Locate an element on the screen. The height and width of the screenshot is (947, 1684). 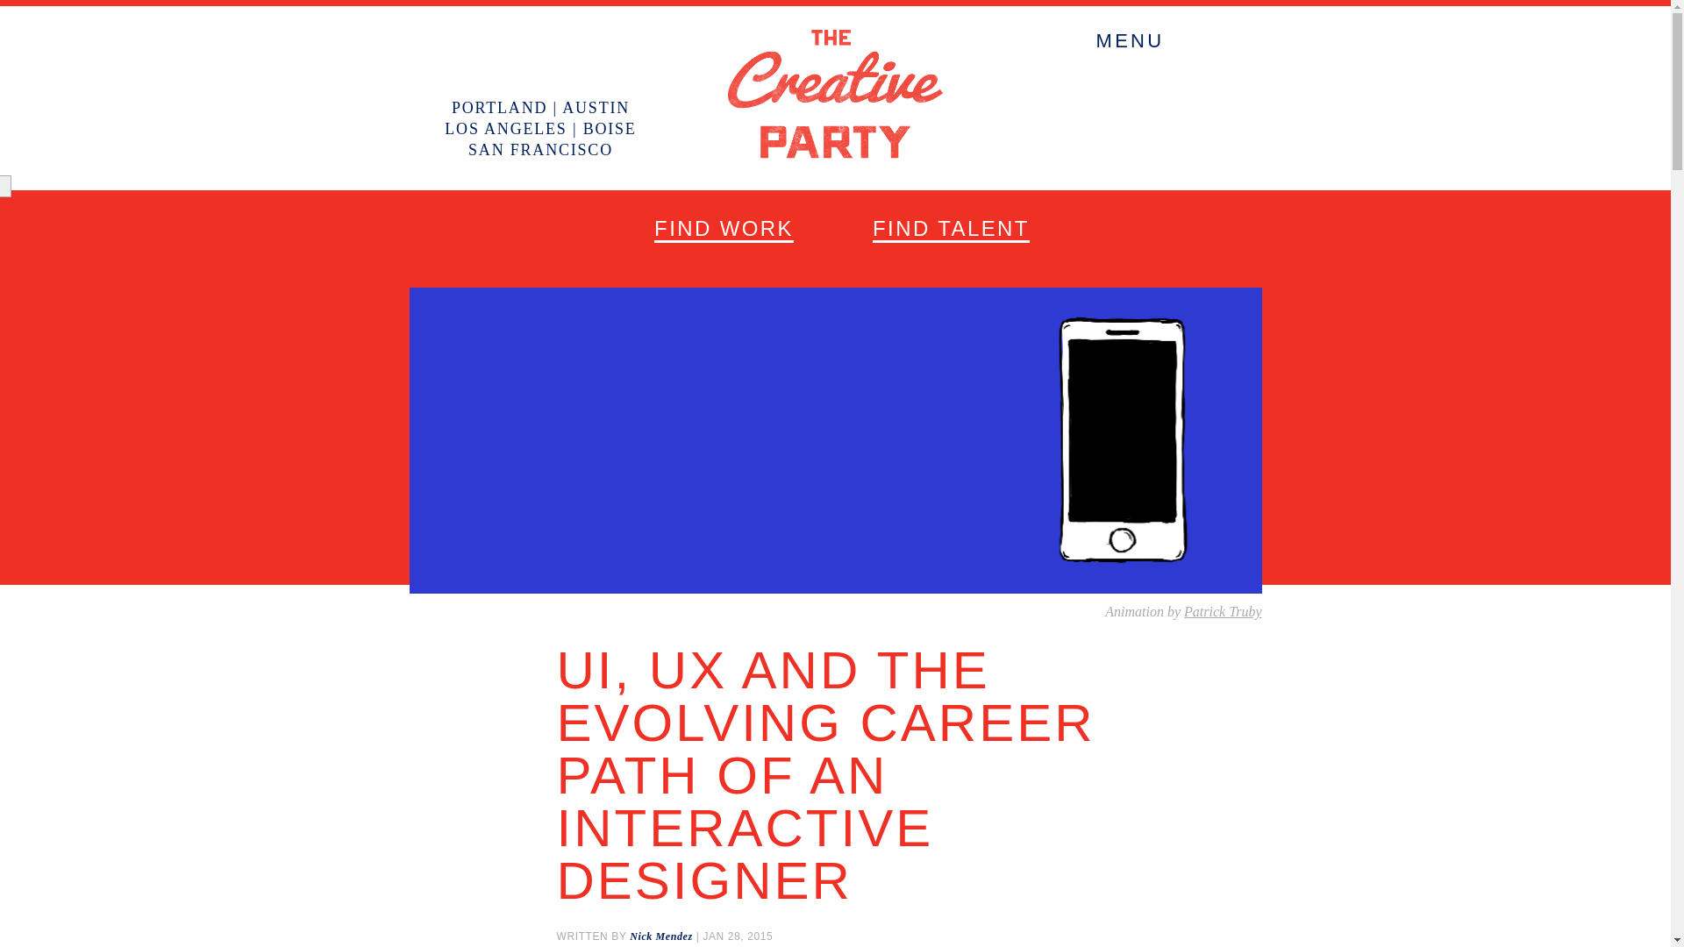
Patrick Truby is located at coordinates (1223, 612).